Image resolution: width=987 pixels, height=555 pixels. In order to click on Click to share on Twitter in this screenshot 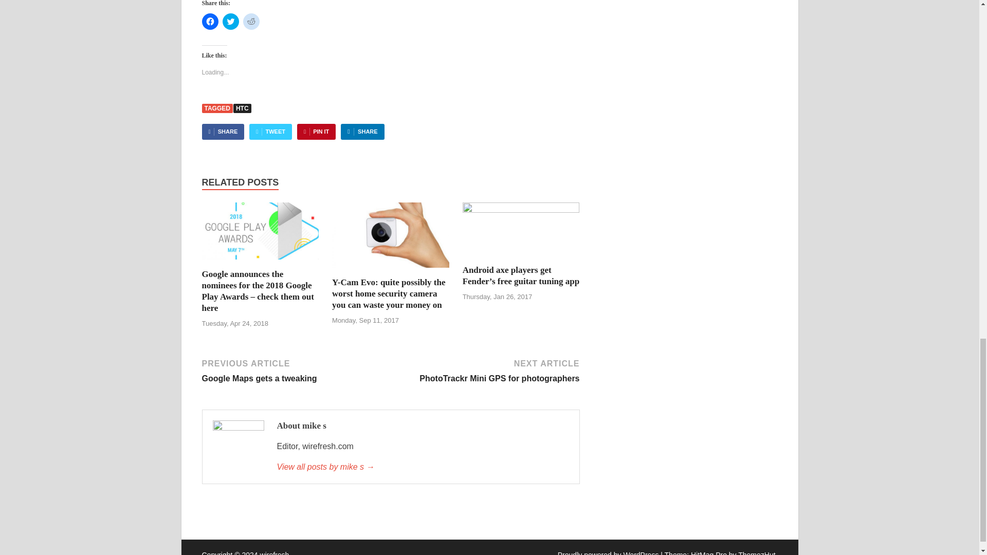, I will do `click(230, 22)`.